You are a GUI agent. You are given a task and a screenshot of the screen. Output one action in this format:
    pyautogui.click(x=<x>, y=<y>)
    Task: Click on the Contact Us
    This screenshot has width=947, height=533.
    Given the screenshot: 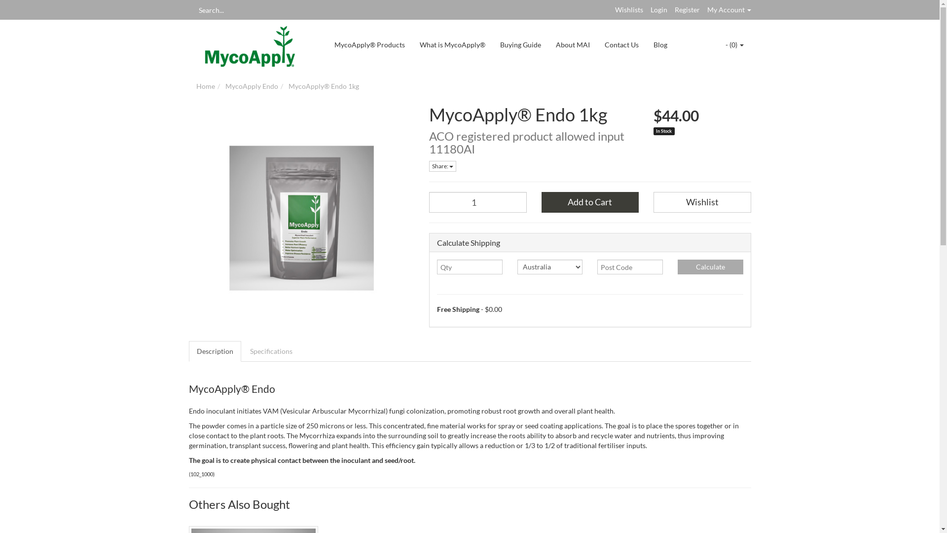 What is the action you would take?
    pyautogui.click(x=621, y=45)
    